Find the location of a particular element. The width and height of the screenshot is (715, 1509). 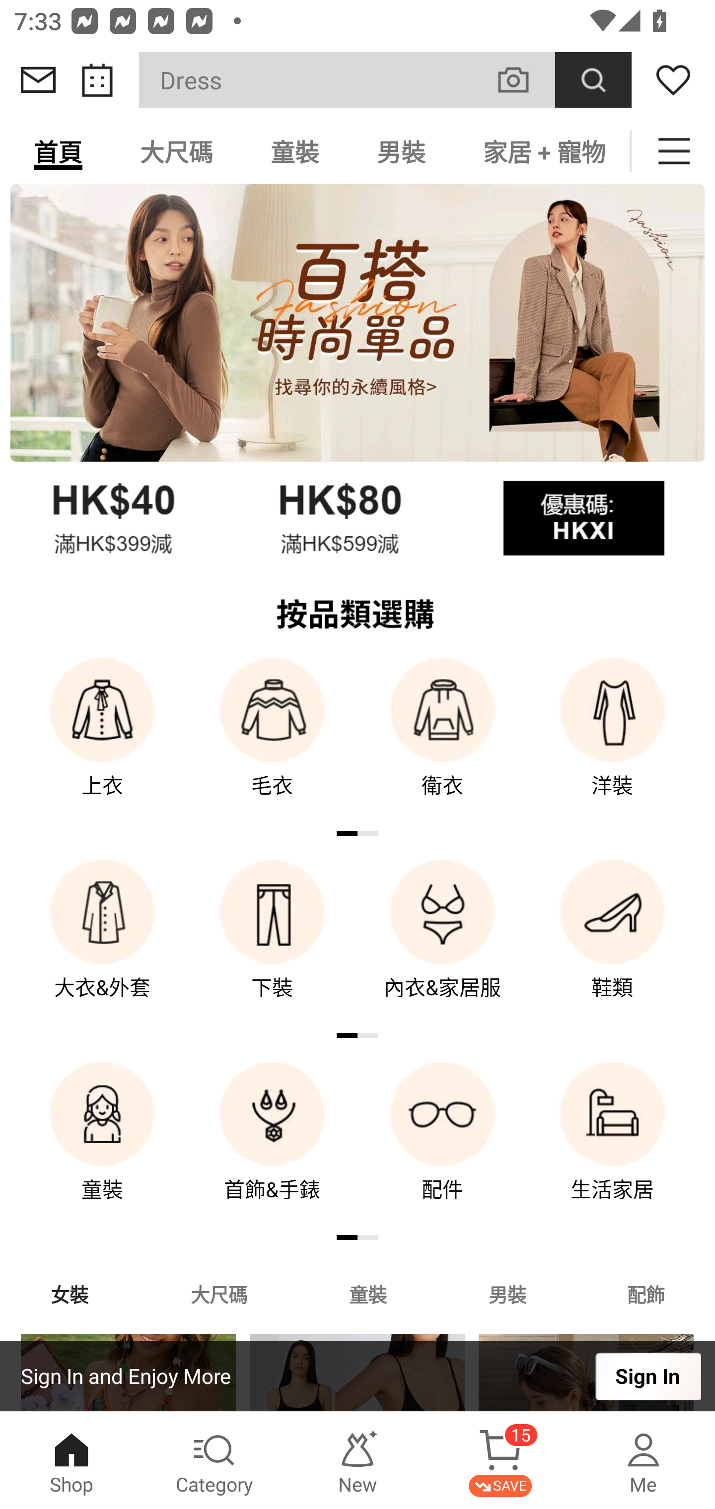

下裝 is located at coordinates (272, 943).